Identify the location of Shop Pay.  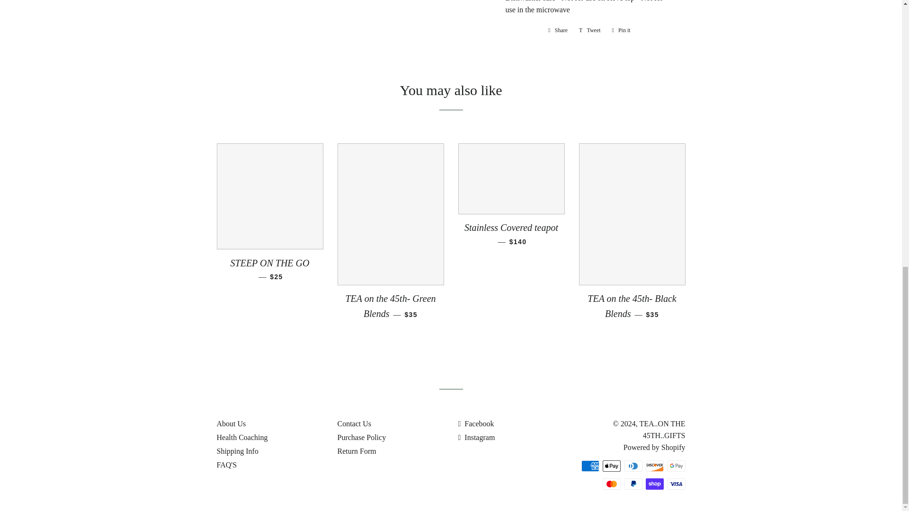
(654, 484).